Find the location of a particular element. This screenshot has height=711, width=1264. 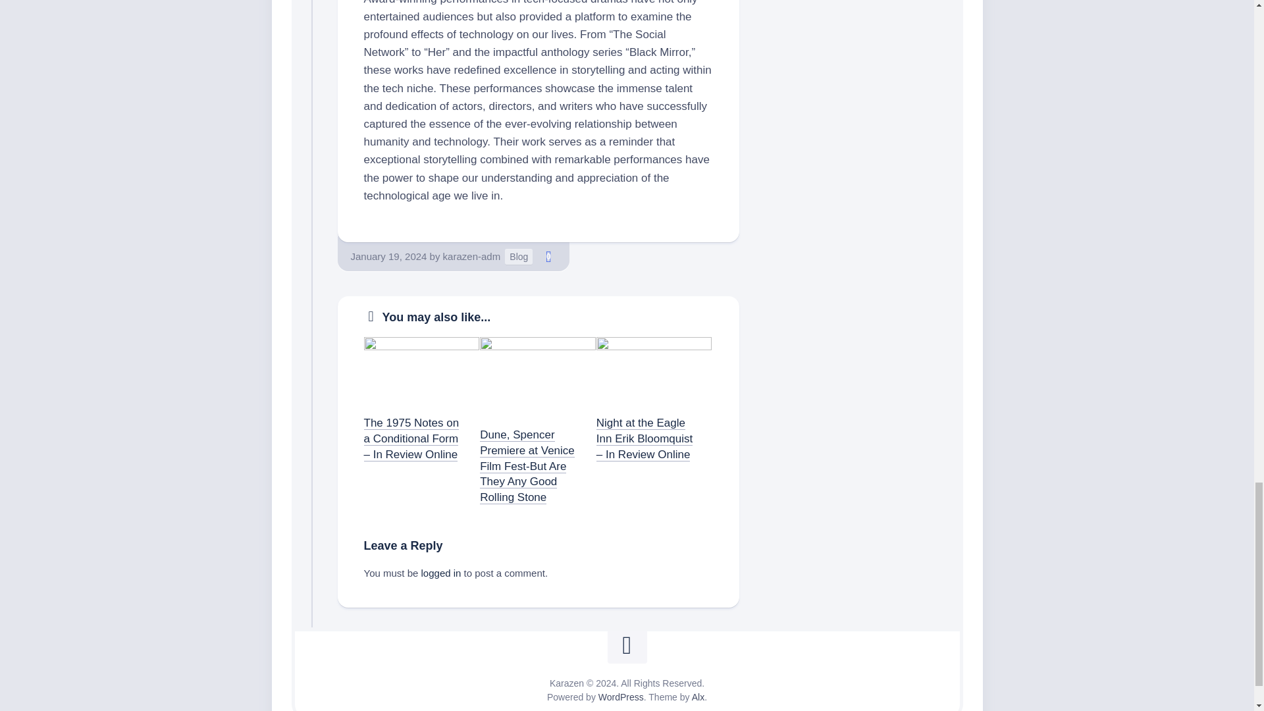

Blog is located at coordinates (518, 257).